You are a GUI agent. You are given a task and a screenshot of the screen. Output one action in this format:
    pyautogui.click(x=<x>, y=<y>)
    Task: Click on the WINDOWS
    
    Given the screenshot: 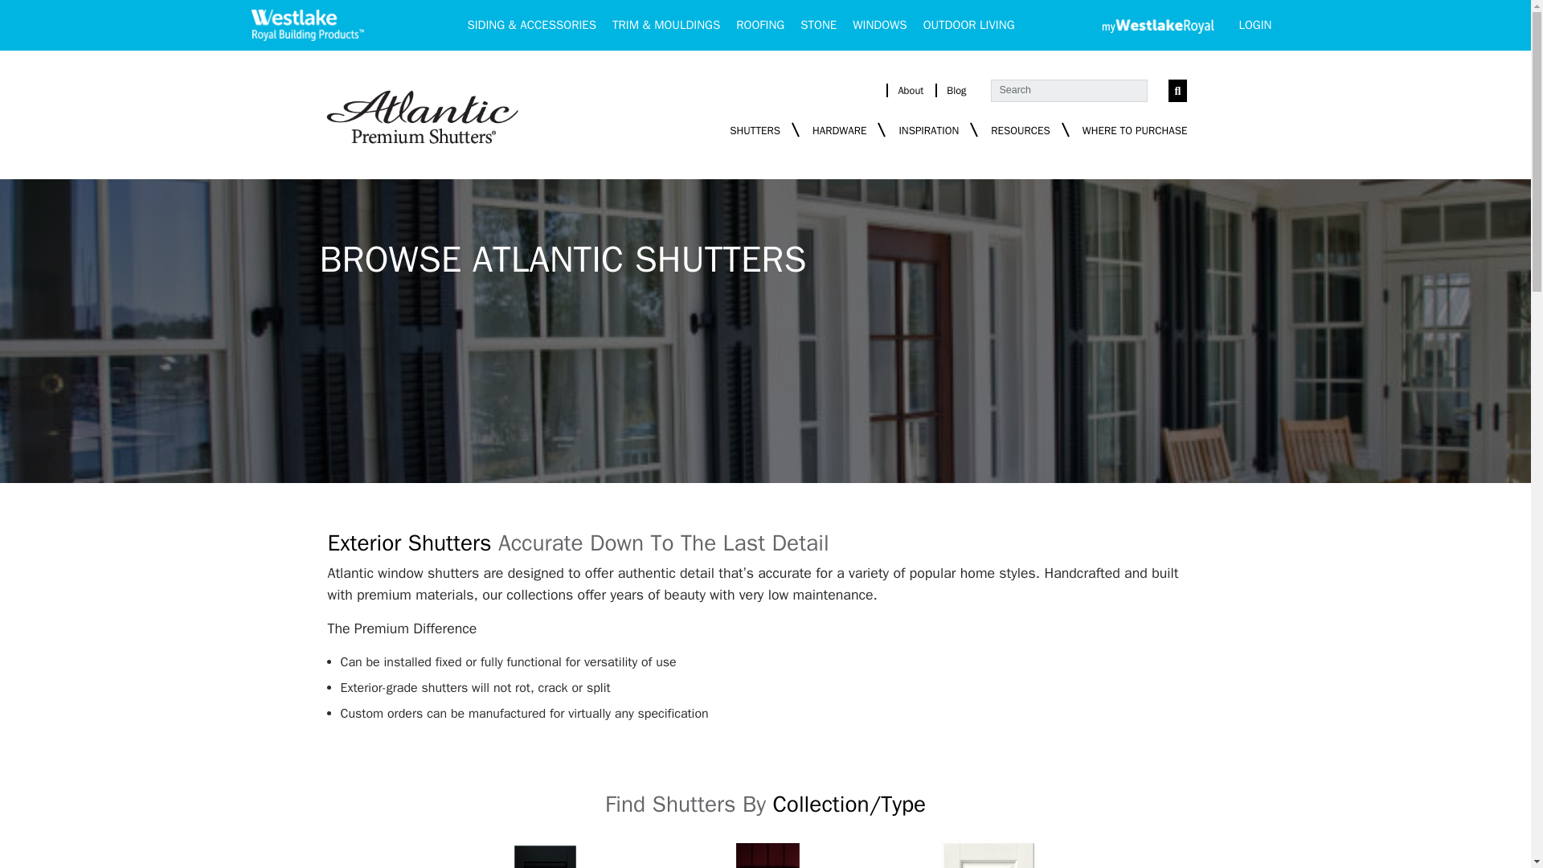 What is the action you would take?
    pyautogui.click(x=879, y=24)
    